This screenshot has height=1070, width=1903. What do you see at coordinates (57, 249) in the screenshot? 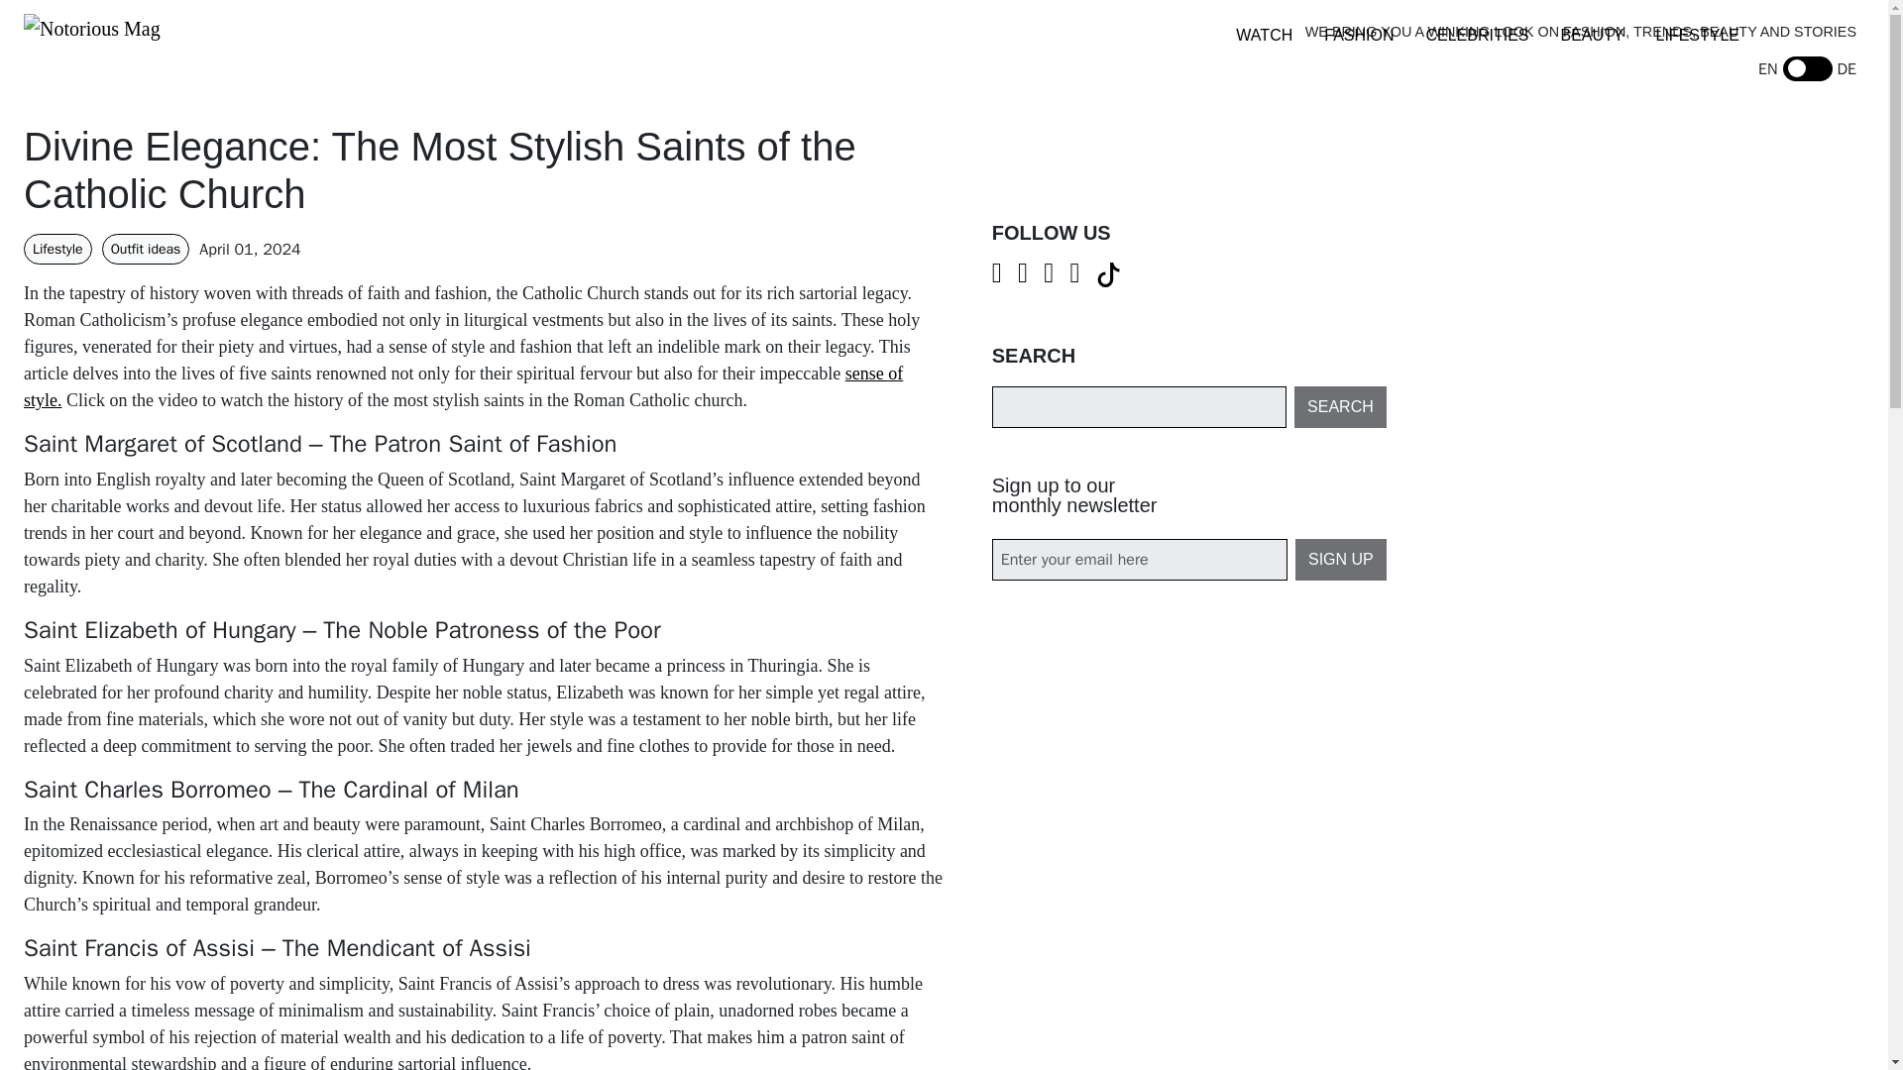
I see `Lifestyle` at bounding box center [57, 249].